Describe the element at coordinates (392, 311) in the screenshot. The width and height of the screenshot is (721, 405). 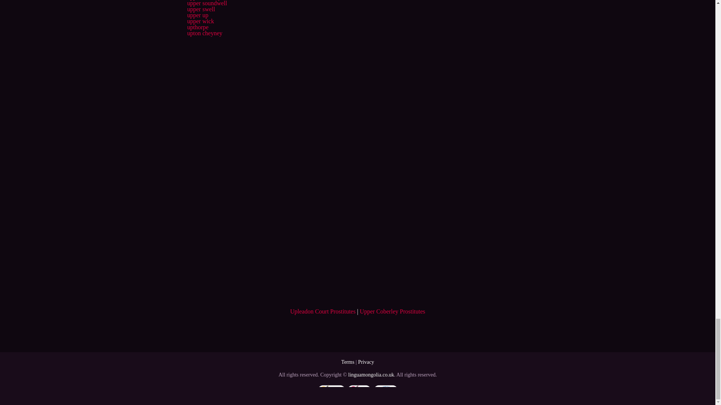
I see `Upper Coberley Prostitutes` at that location.